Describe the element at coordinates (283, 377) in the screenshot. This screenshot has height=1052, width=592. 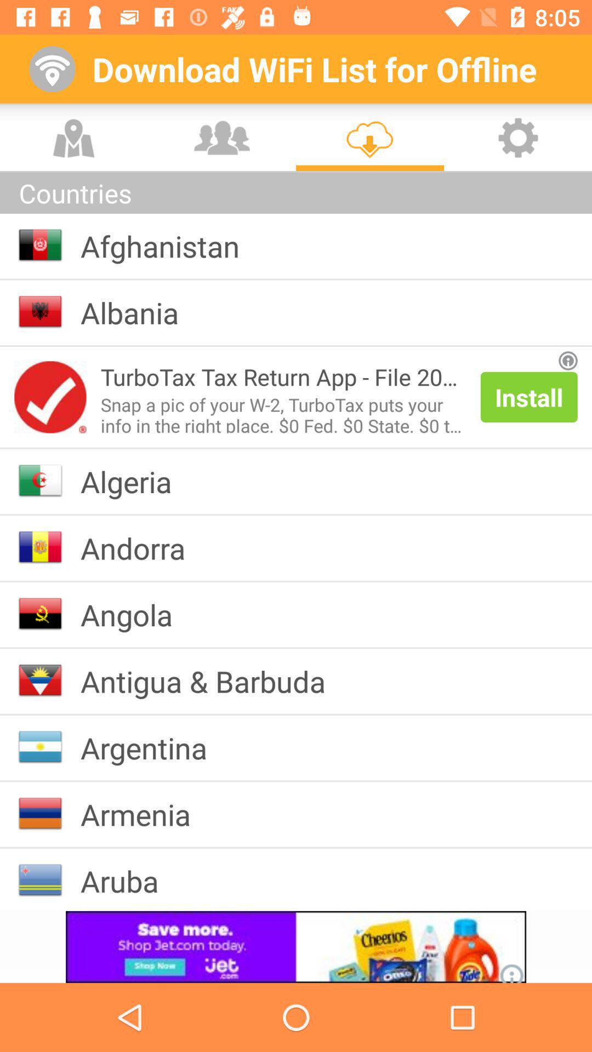
I see `choose the icon above snap a pic icon` at that location.